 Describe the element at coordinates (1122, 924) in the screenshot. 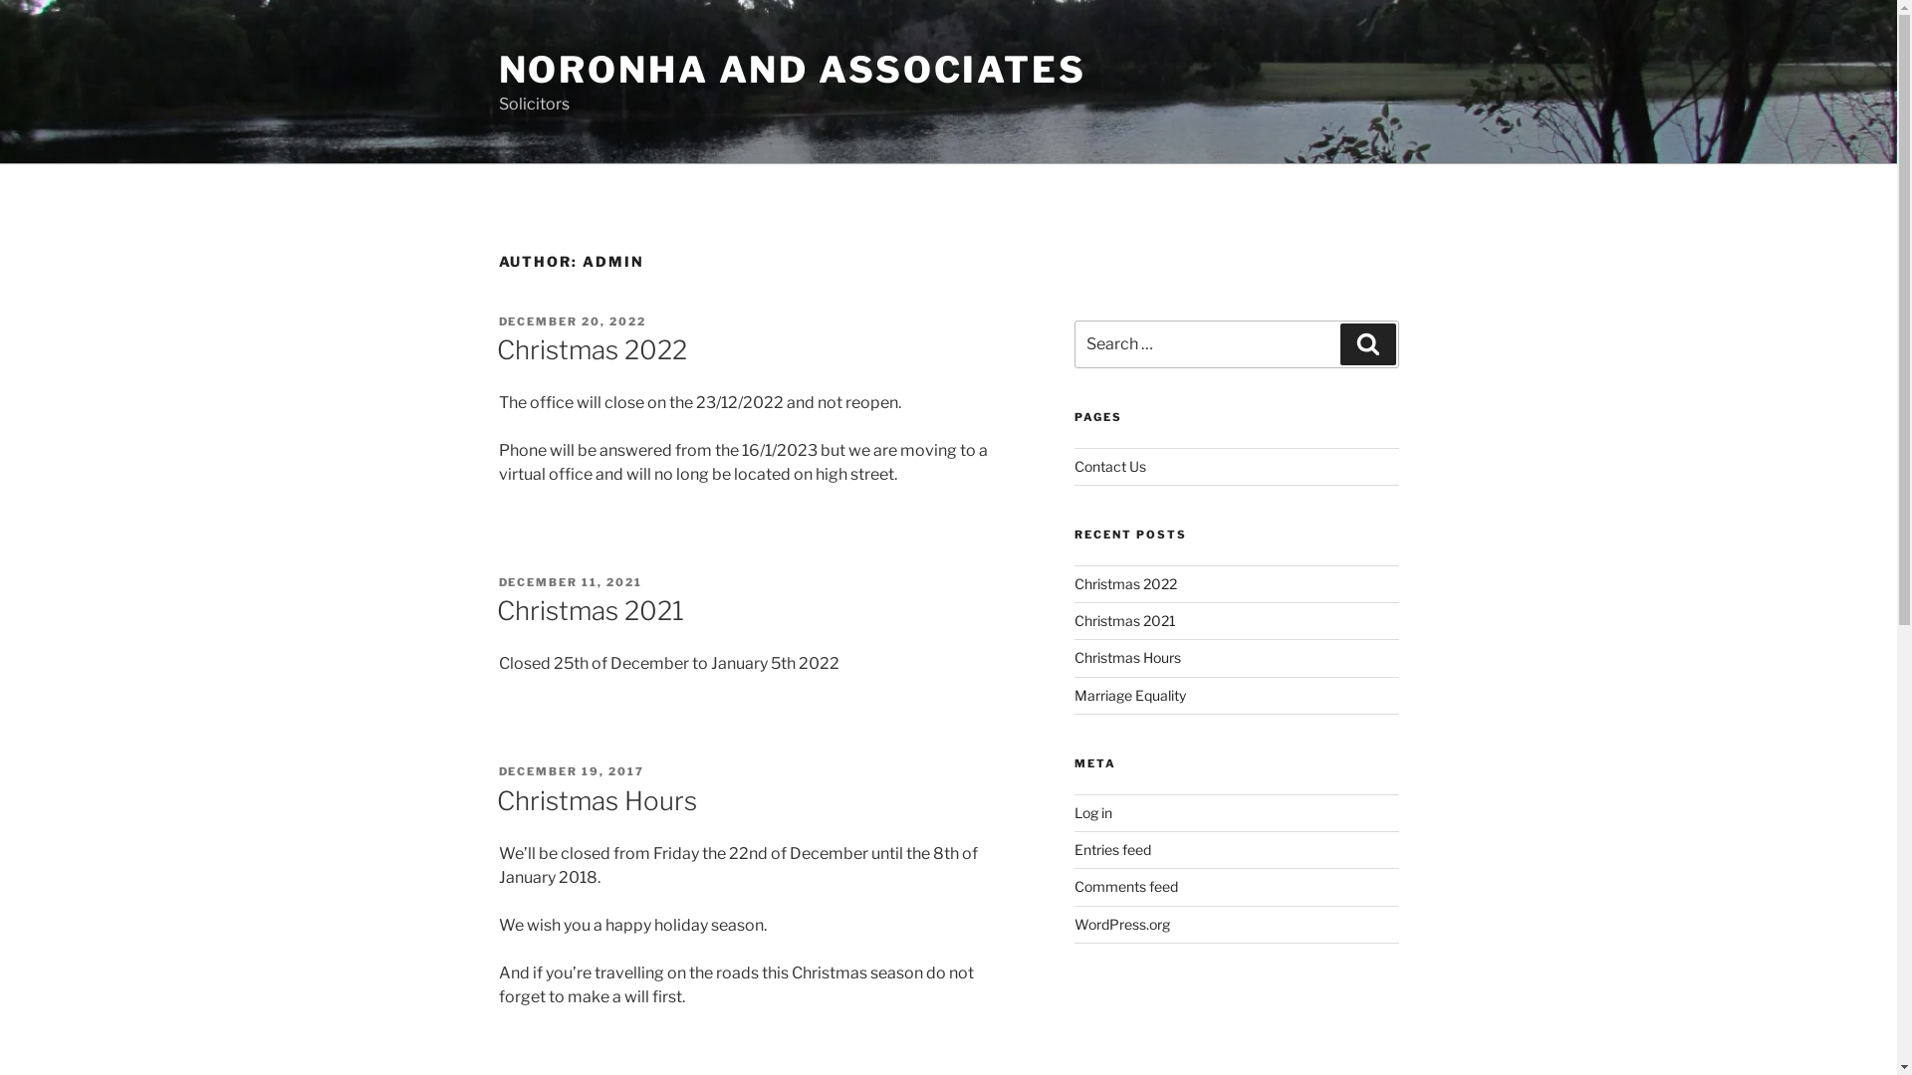

I see `WordPress.org` at that location.